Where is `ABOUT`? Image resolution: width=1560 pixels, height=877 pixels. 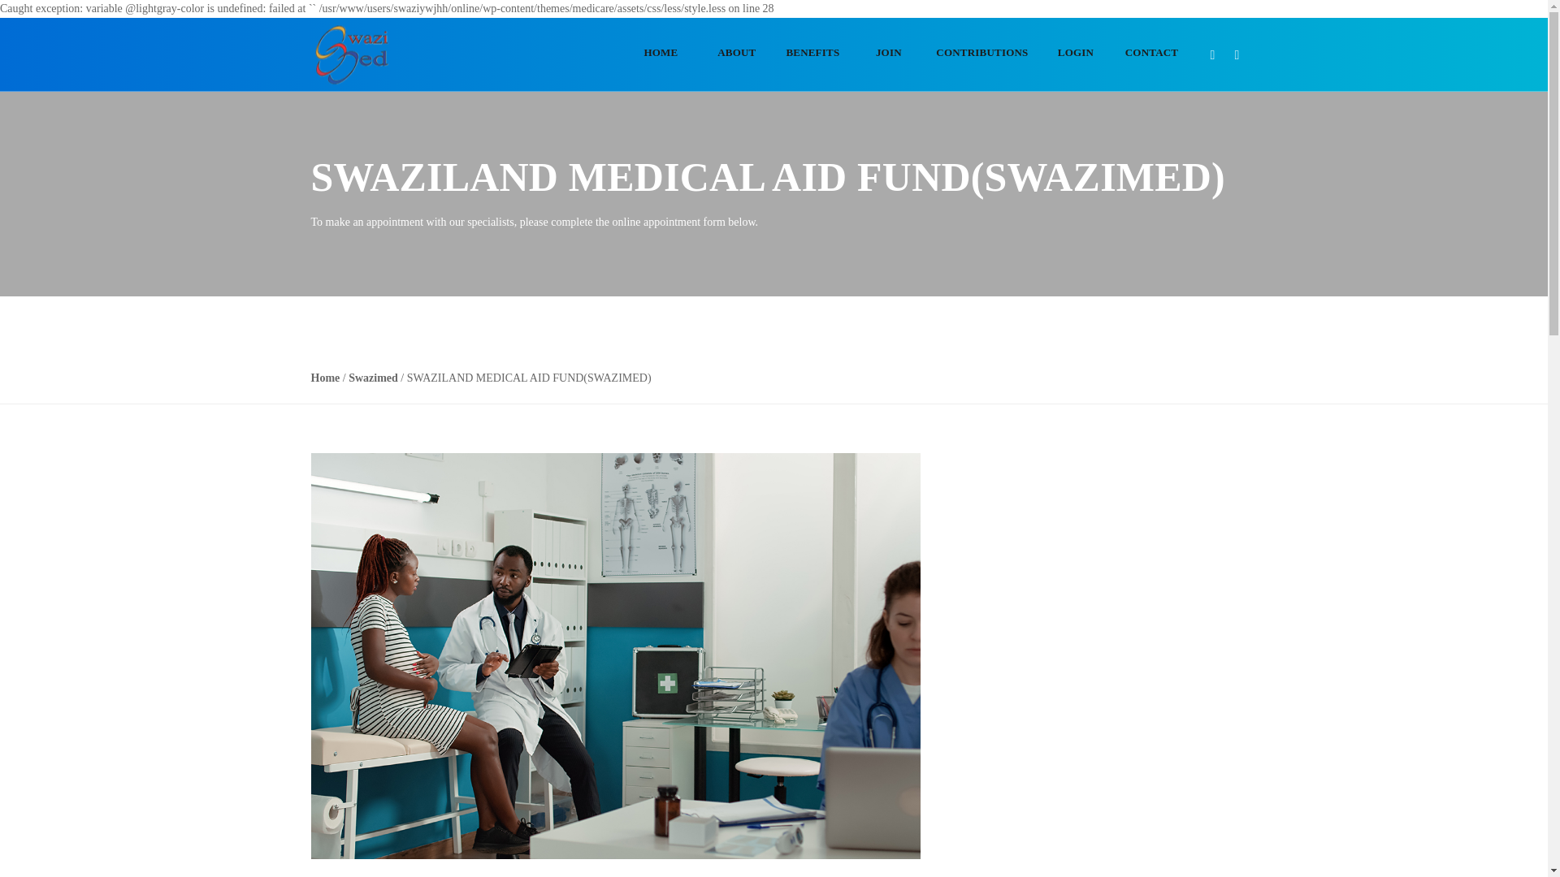
ABOUT is located at coordinates (737, 54).